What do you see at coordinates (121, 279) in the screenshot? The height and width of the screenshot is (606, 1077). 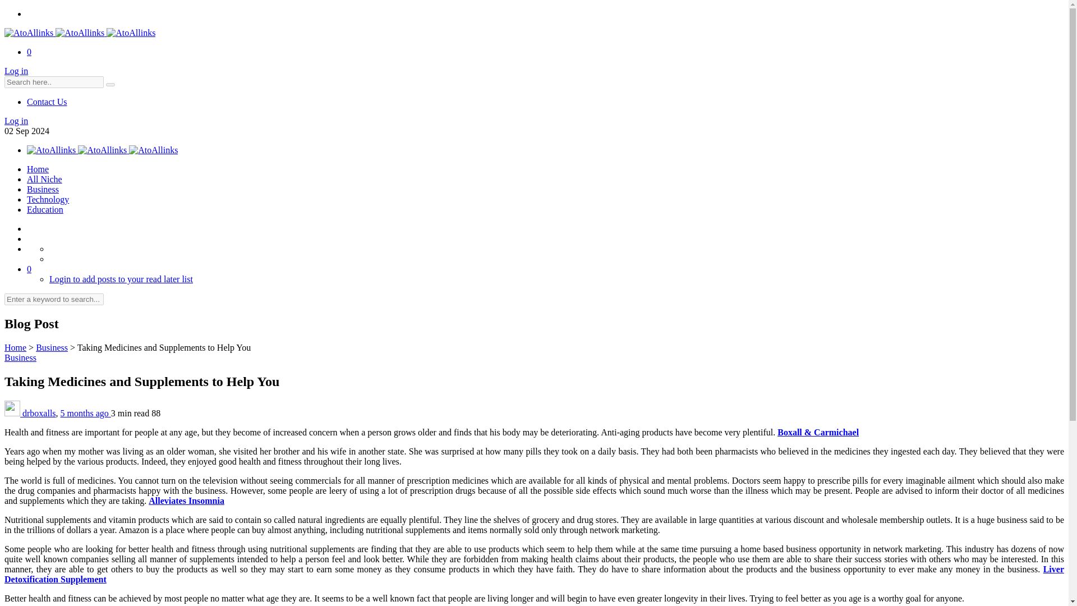 I see `Login to add posts to your read later list` at bounding box center [121, 279].